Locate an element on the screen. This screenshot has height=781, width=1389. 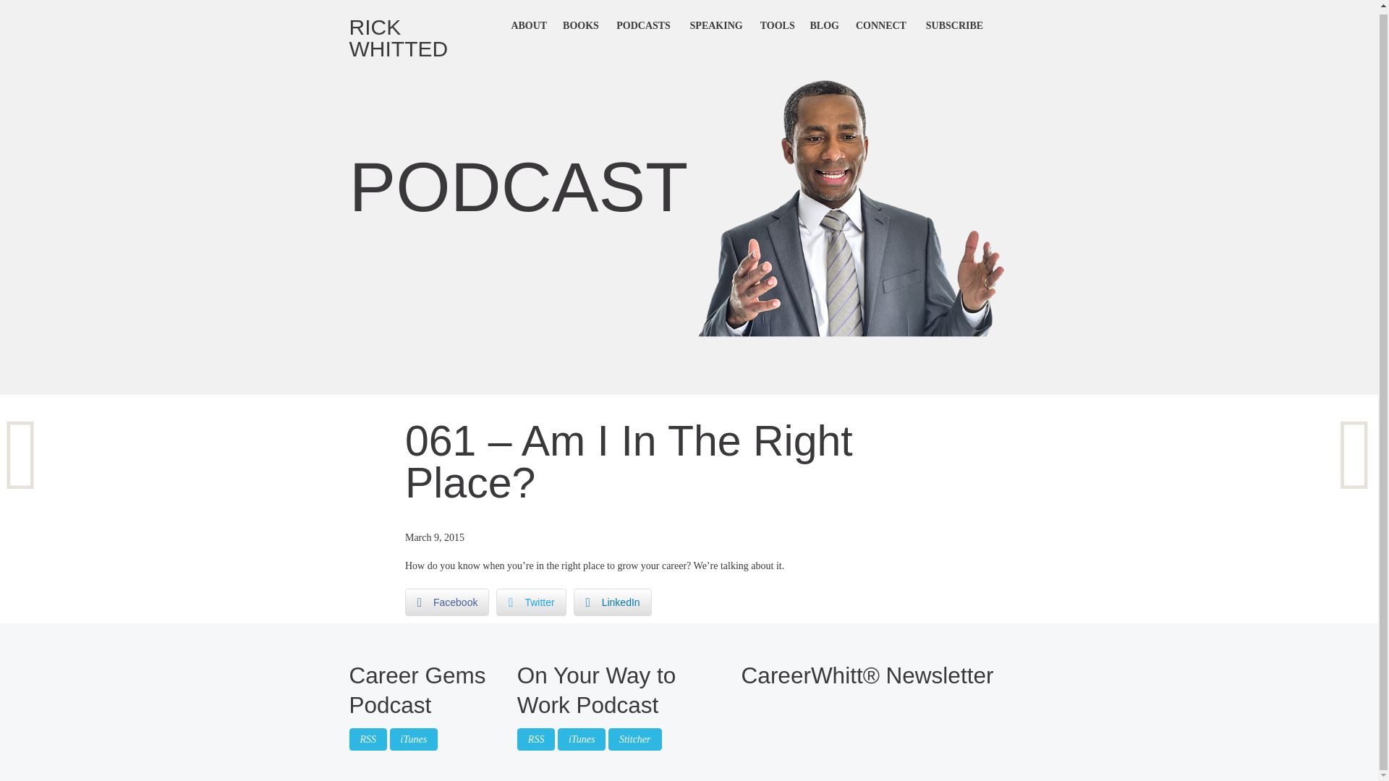
ABOUT is located at coordinates (528, 22).